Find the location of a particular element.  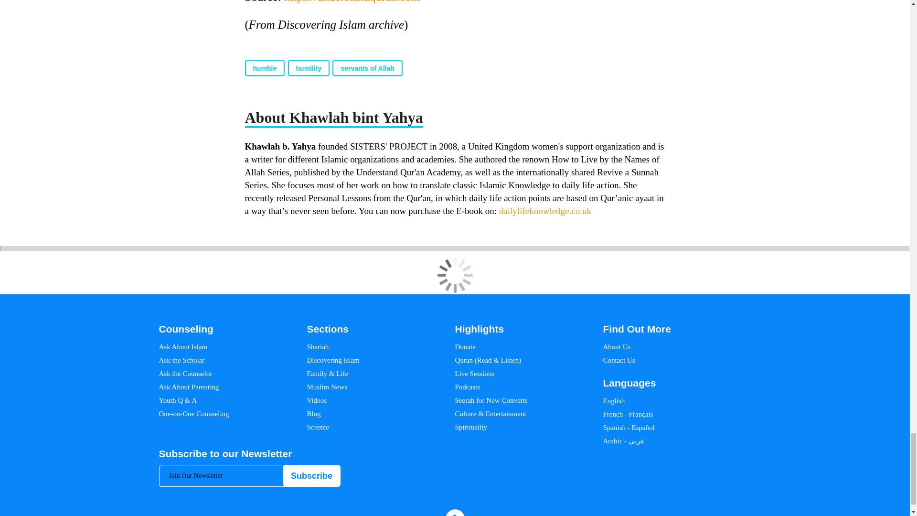

servants of Allah Tag is located at coordinates (367, 68).